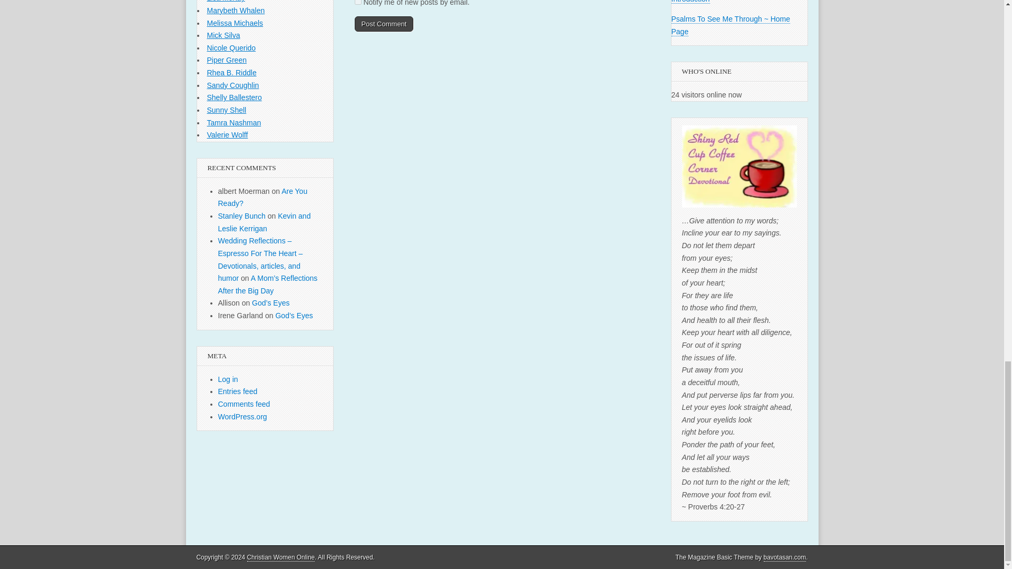 This screenshot has width=1012, height=569. Describe the element at coordinates (384, 24) in the screenshot. I see `Post Comment` at that location.